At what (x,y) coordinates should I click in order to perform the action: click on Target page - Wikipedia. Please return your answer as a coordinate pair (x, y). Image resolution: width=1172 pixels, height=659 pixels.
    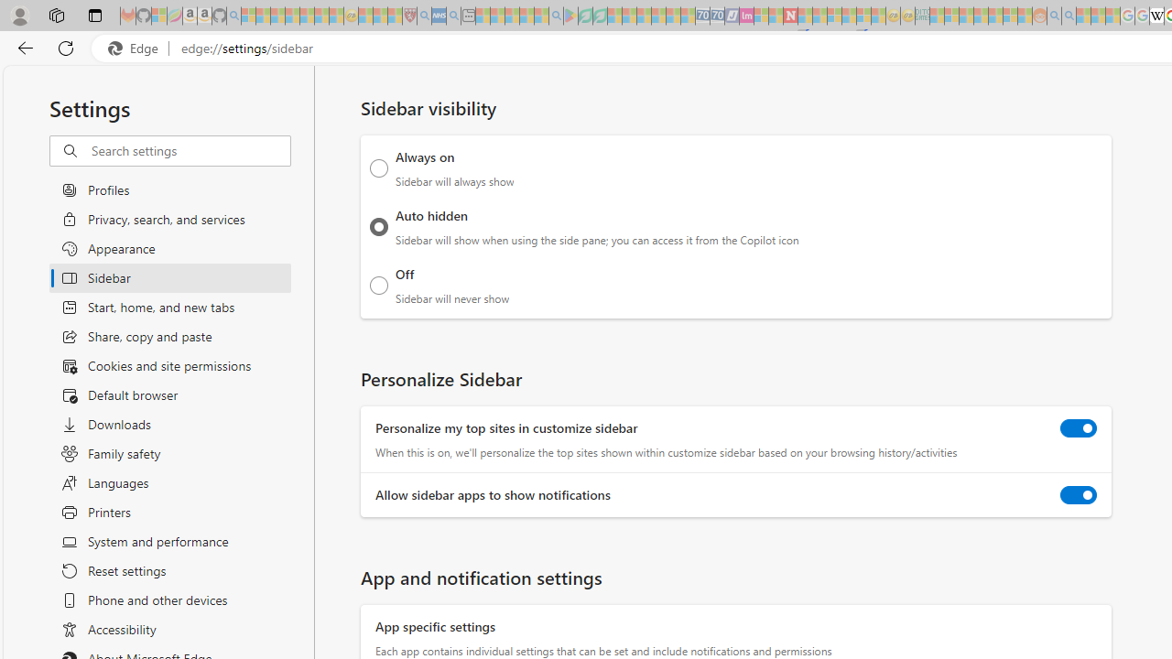
    Looking at the image, I should click on (1156, 16).